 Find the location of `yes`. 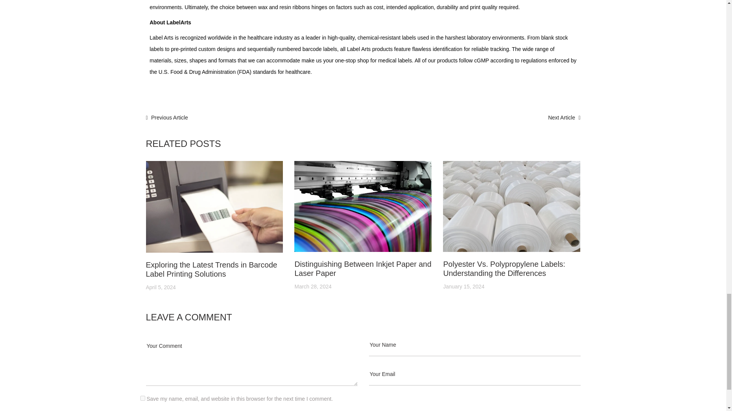

yes is located at coordinates (143, 398).